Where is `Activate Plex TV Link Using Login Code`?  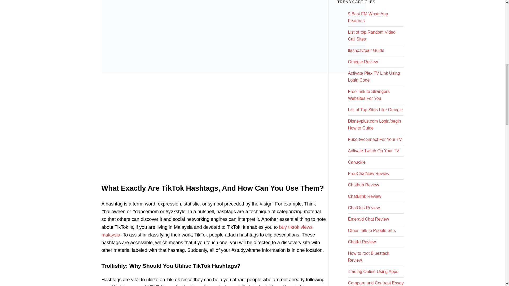
Activate Plex TV Link Using Login Code is located at coordinates (374, 77).